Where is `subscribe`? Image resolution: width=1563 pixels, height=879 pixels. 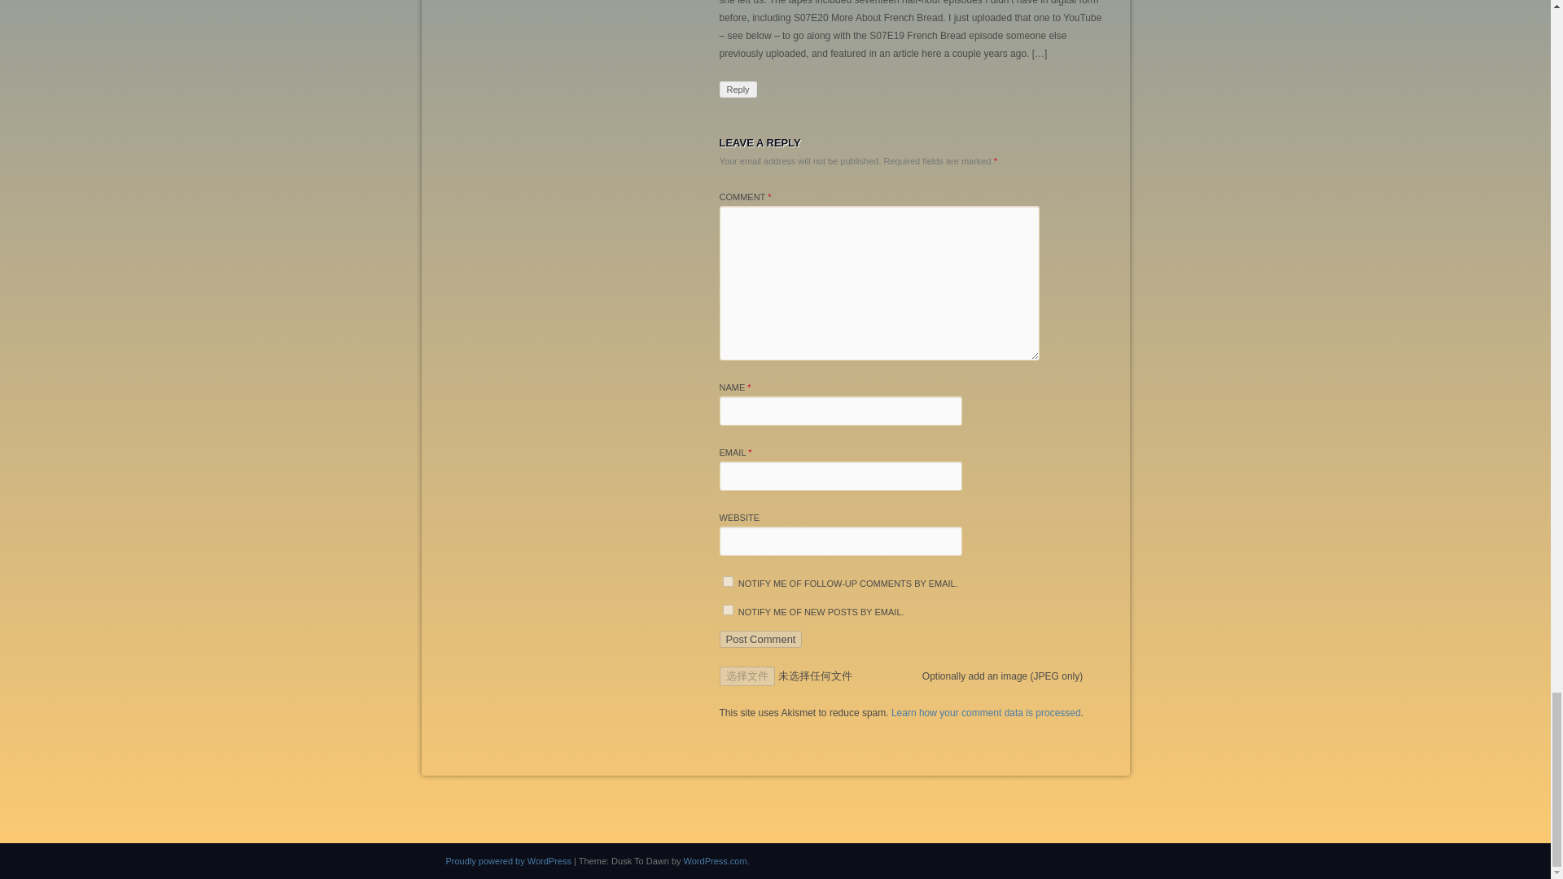
subscribe is located at coordinates (728, 581).